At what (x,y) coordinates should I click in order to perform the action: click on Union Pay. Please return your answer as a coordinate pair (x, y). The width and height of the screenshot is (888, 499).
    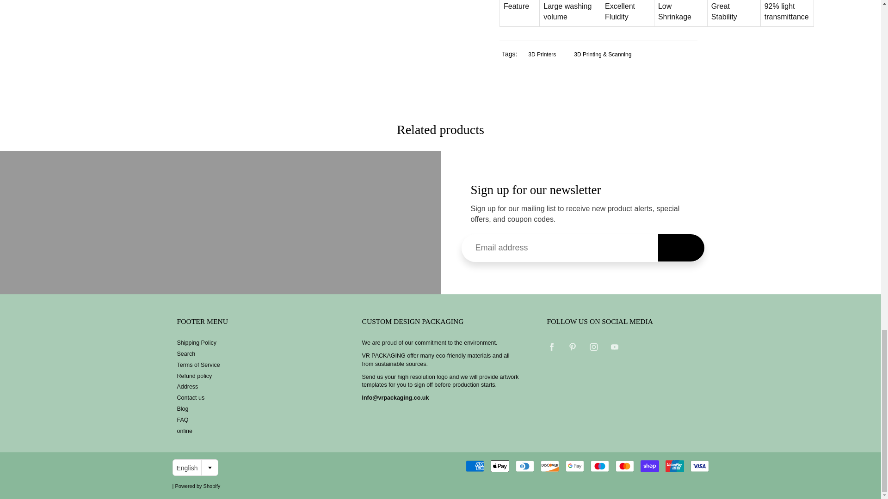
    Looking at the image, I should click on (674, 466).